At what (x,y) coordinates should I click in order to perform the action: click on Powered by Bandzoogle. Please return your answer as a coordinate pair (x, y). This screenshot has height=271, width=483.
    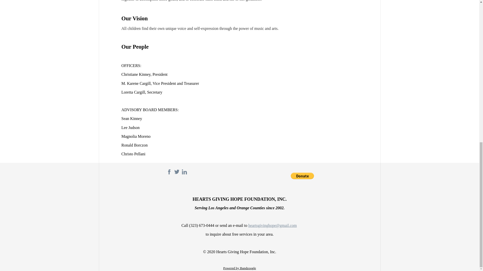
    Looking at the image, I should click on (239, 268).